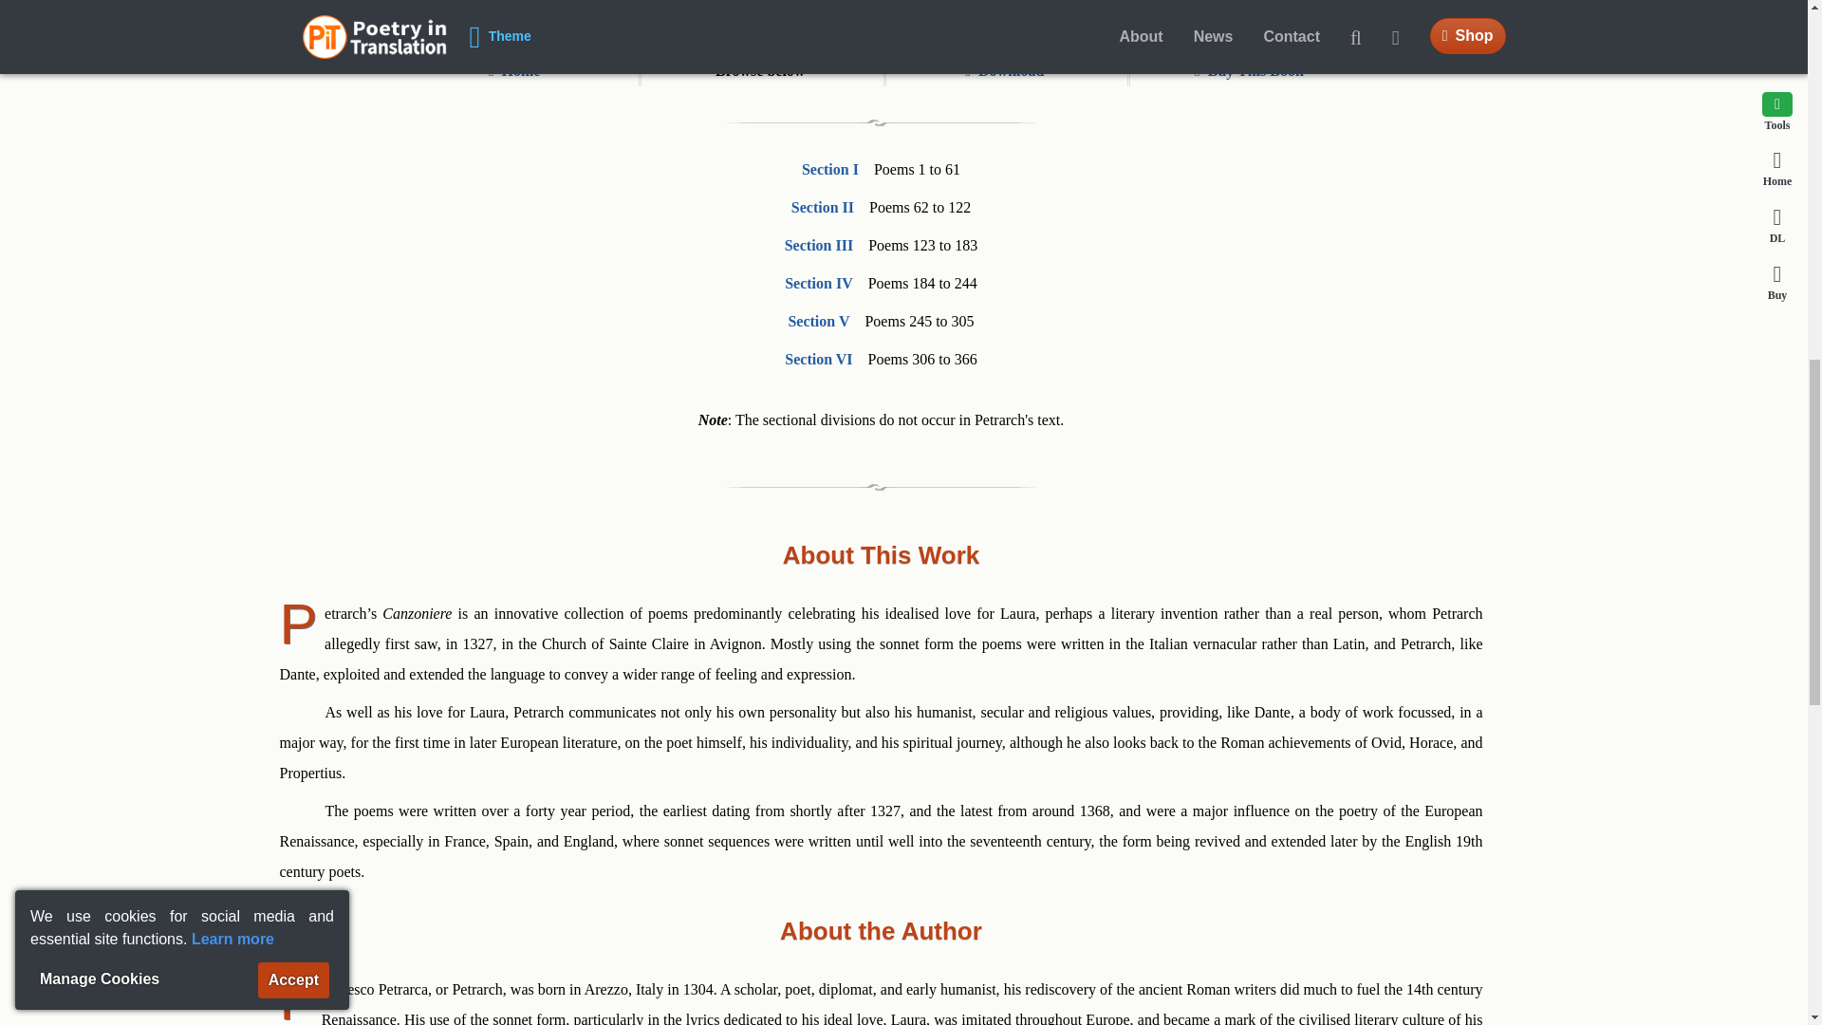 The height and width of the screenshot is (1025, 1822). Describe the element at coordinates (822, 207) in the screenshot. I see `Section II` at that location.